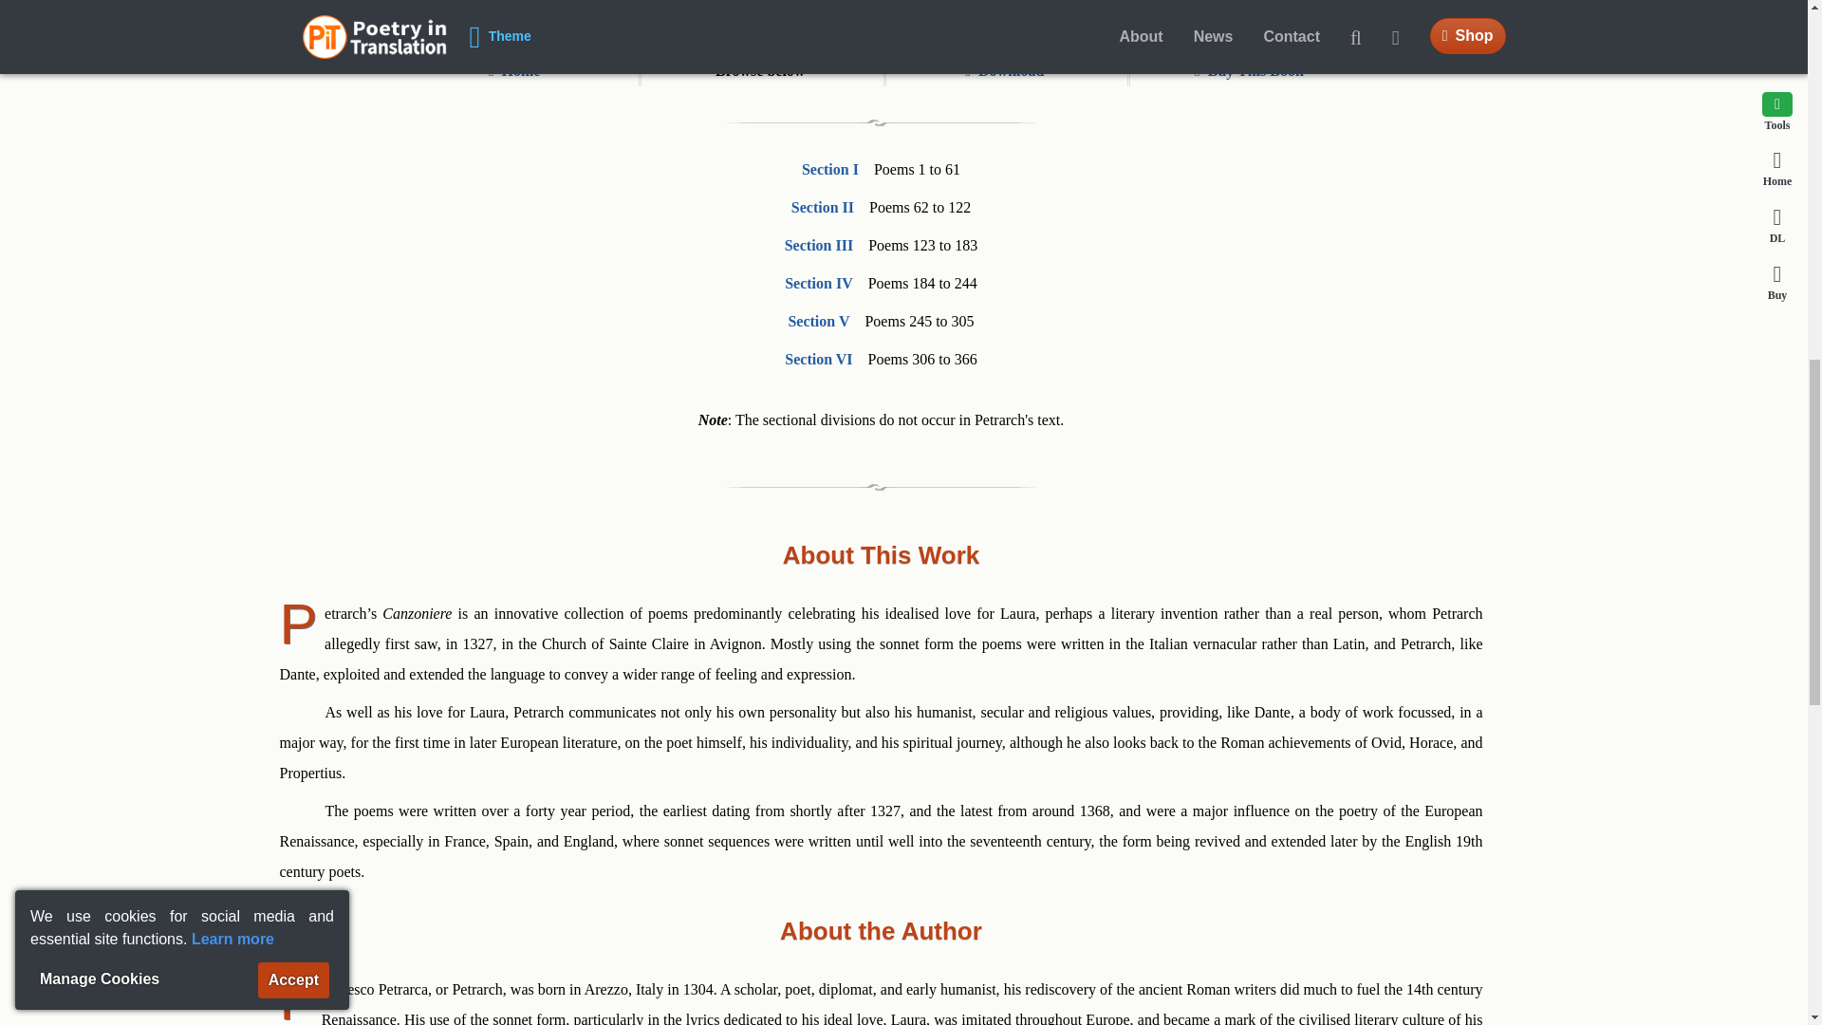 The height and width of the screenshot is (1025, 1822). Describe the element at coordinates (822, 207) in the screenshot. I see `Section II` at that location.